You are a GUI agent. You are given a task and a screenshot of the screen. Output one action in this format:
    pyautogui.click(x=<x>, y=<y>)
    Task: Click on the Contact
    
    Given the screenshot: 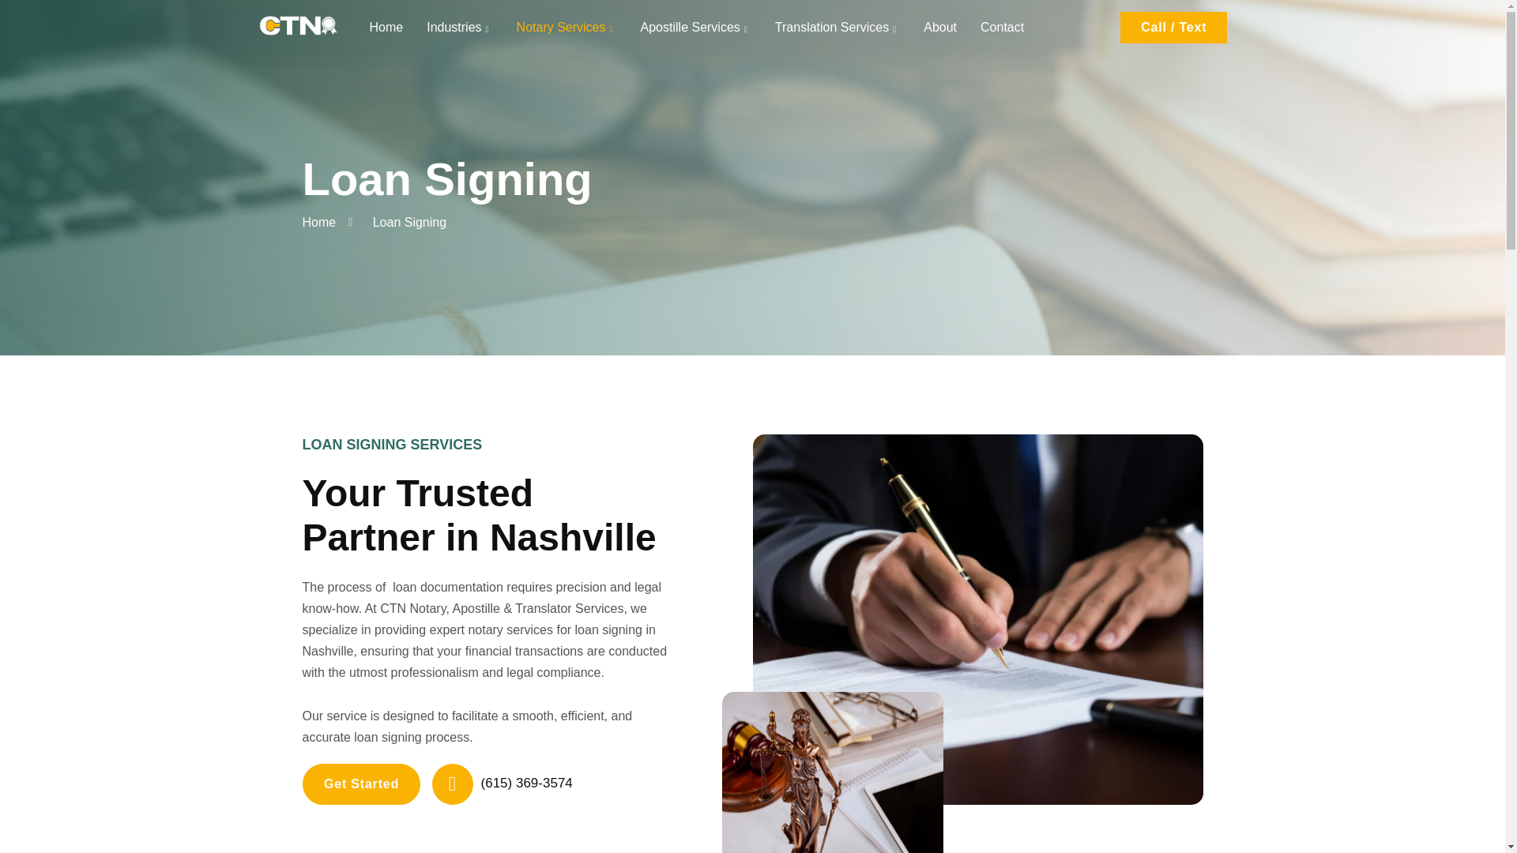 What is the action you would take?
    pyautogui.click(x=1002, y=28)
    